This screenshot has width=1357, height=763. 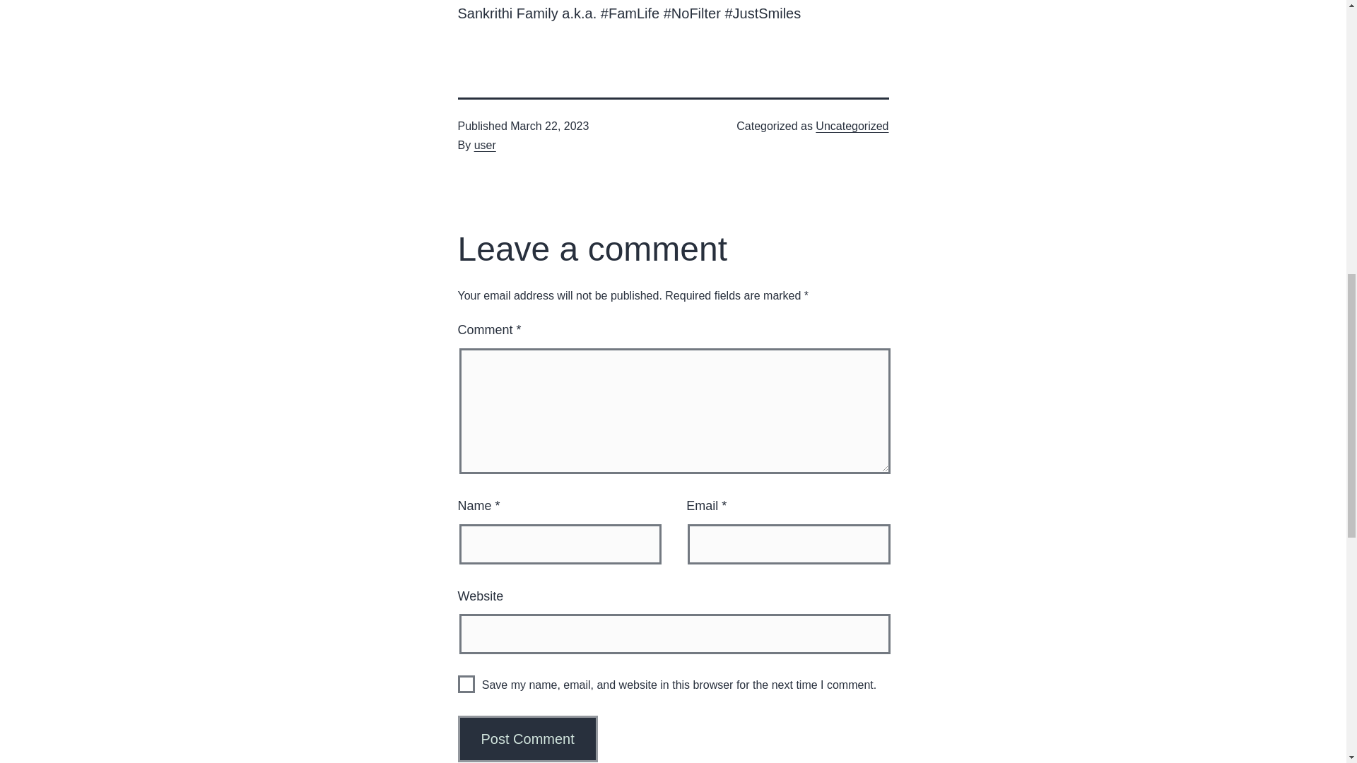 I want to click on Uncategorized, so click(x=852, y=126).